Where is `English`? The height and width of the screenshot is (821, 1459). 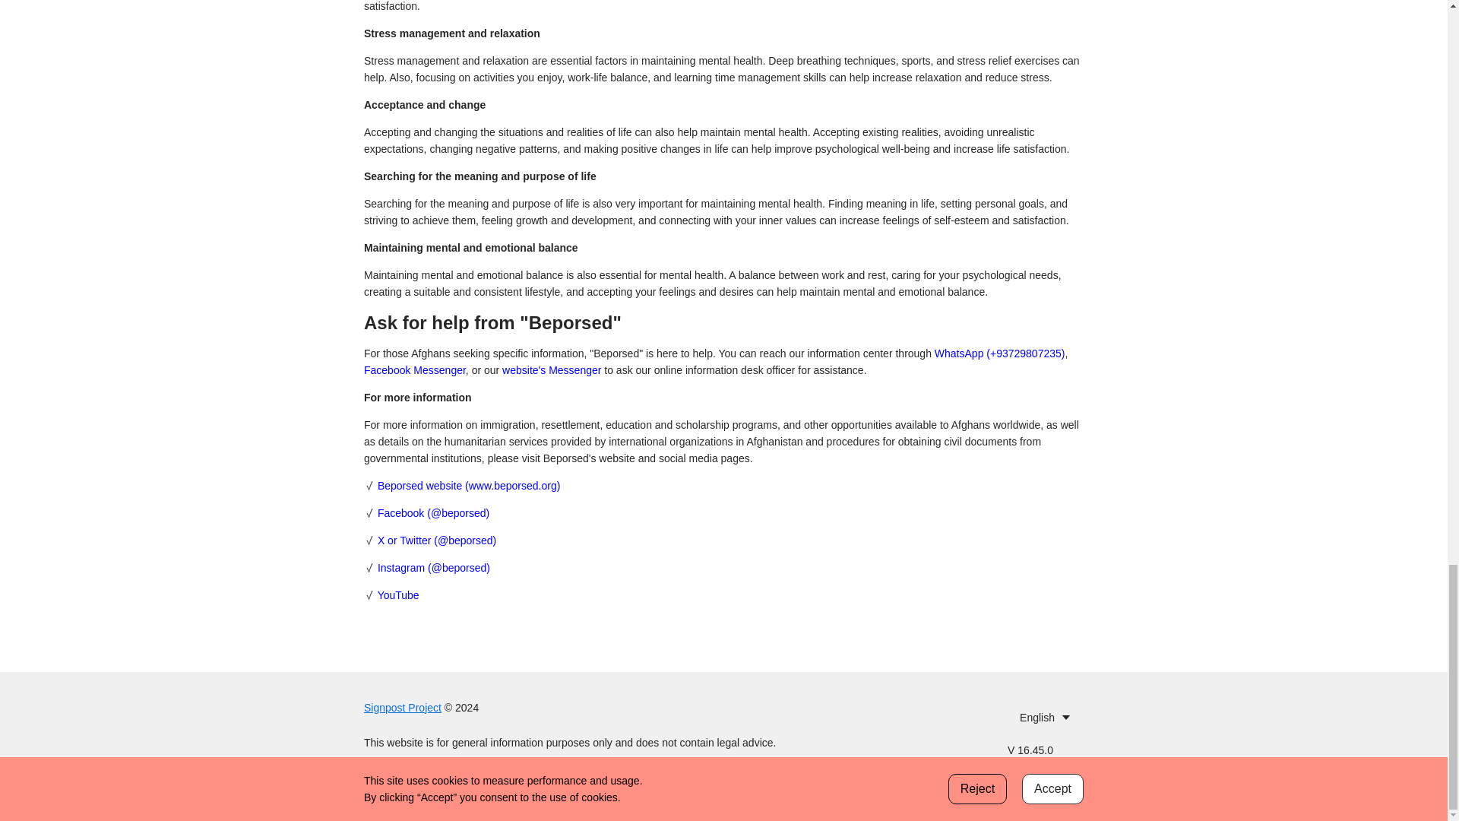 English is located at coordinates (1046, 718).